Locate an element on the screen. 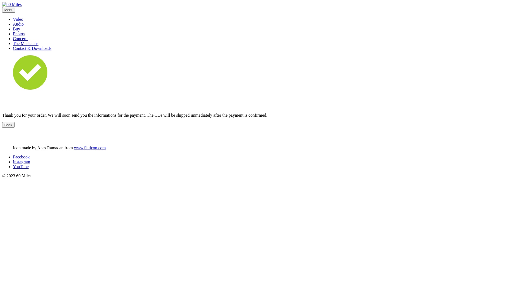  www.flaticon.com is located at coordinates (90, 148).